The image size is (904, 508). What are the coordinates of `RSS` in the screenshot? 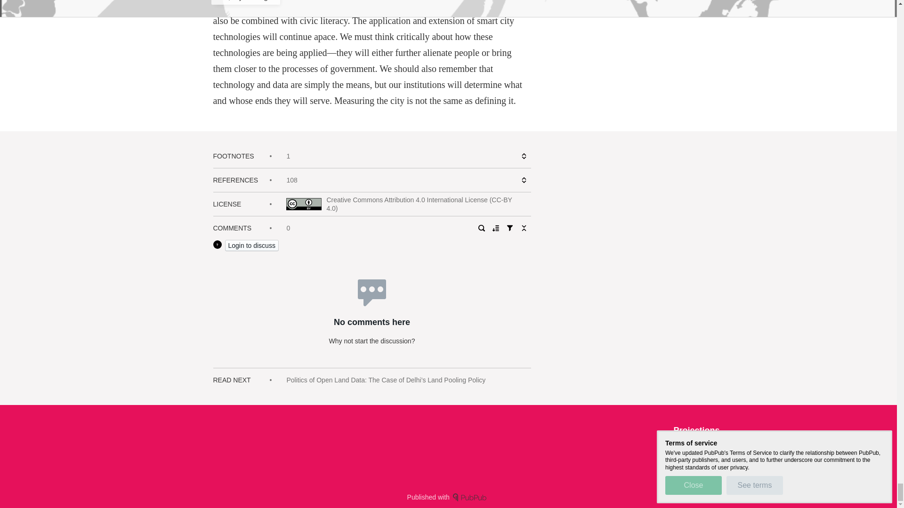 It's located at (686, 446).